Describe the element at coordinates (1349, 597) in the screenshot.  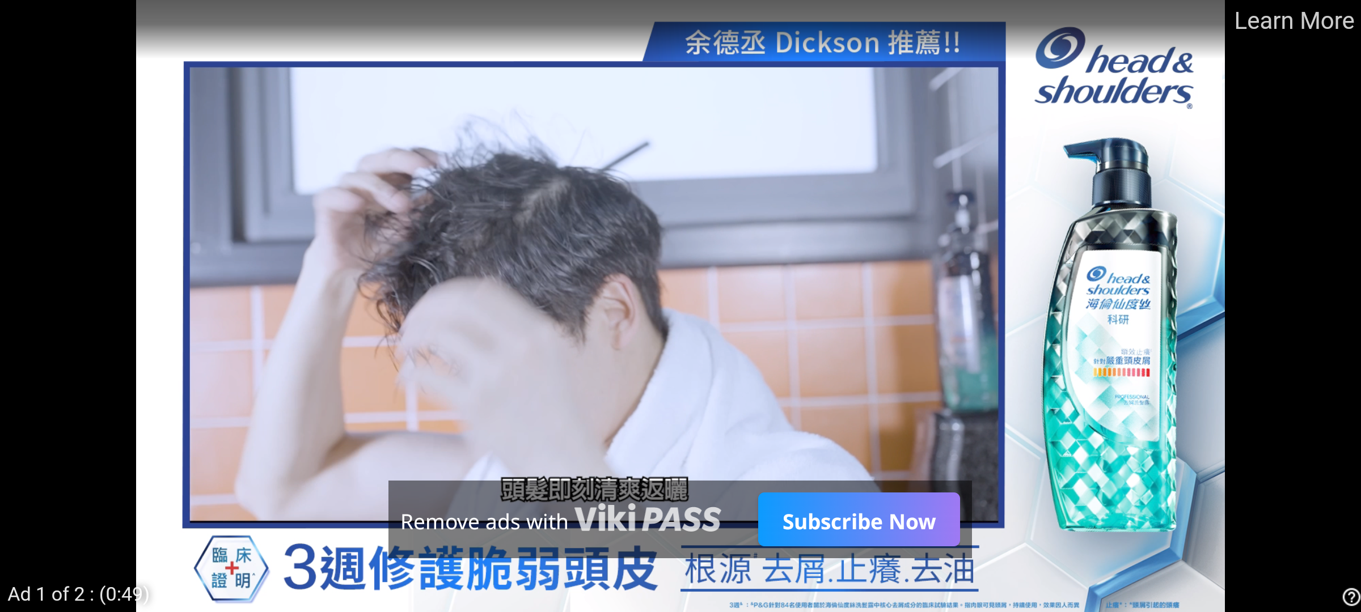
I see `help_outline_white_24dp_with_3px_trbl_padding` at that location.